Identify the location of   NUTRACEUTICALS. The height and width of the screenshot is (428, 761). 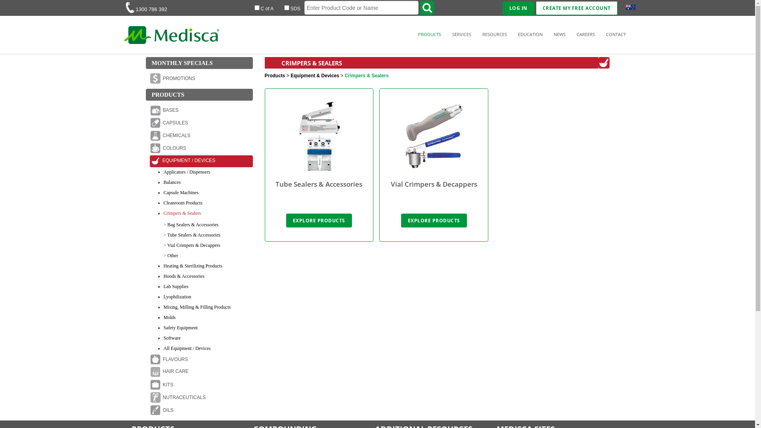
(201, 398).